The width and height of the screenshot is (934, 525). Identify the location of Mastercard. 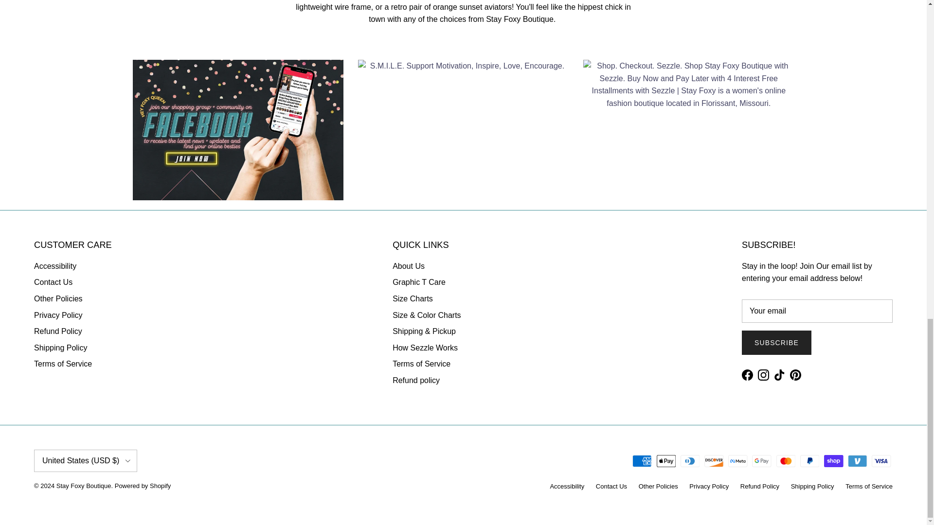
(786, 461).